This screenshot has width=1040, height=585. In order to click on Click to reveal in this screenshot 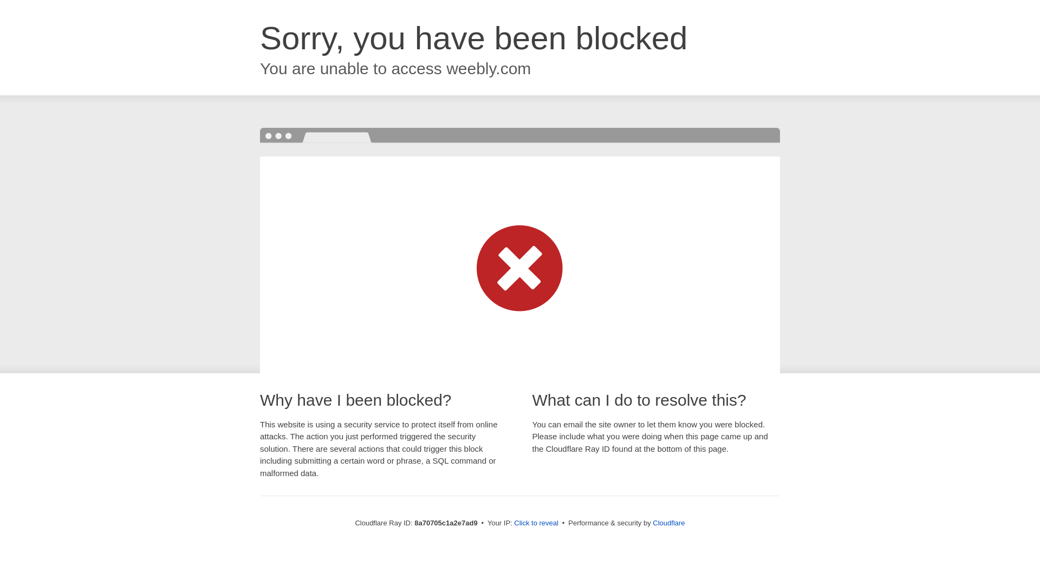, I will do `click(536, 523)`.